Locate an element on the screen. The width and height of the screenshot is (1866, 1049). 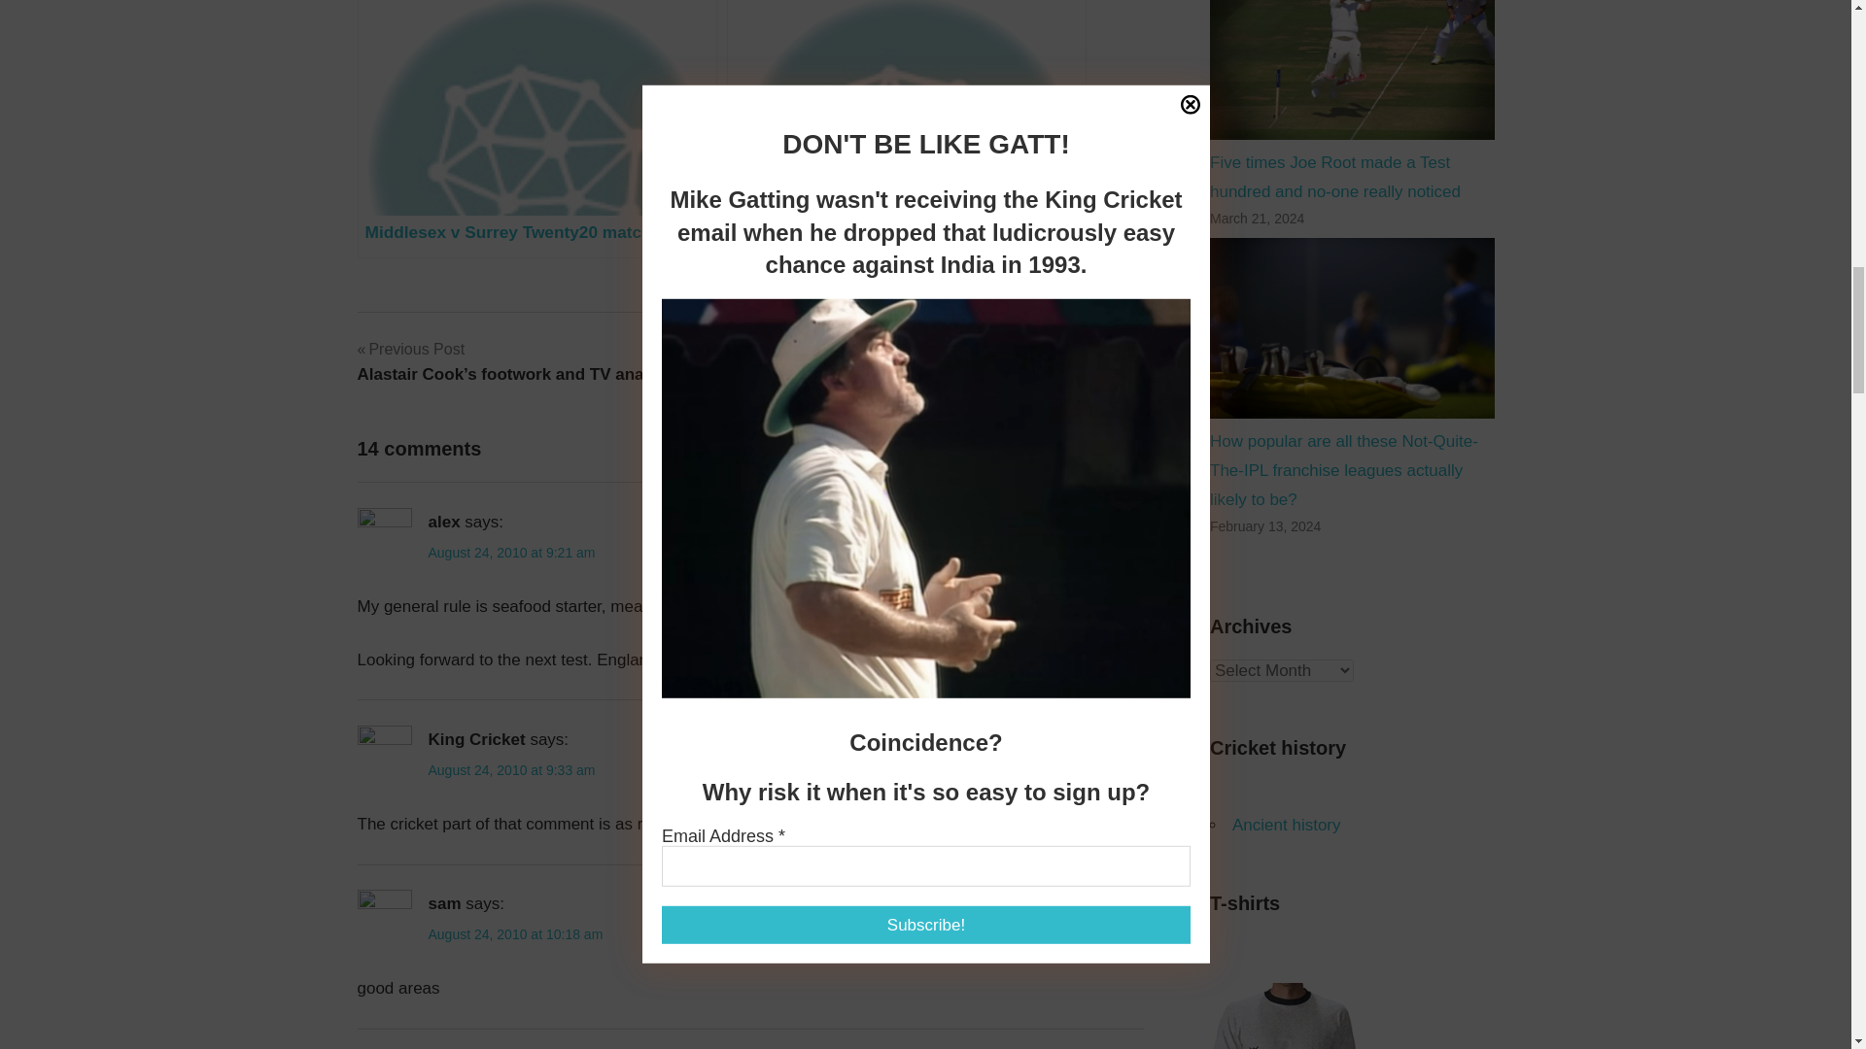
August 24, 2010 at 9:33 am is located at coordinates (906, 128).